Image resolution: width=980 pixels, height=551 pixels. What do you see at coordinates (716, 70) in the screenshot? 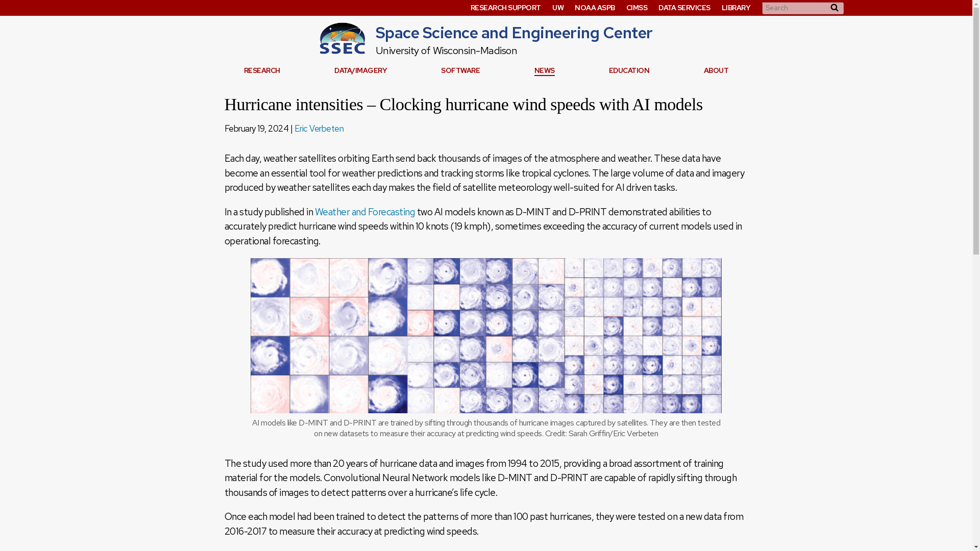
I see `ABOUT` at bounding box center [716, 70].